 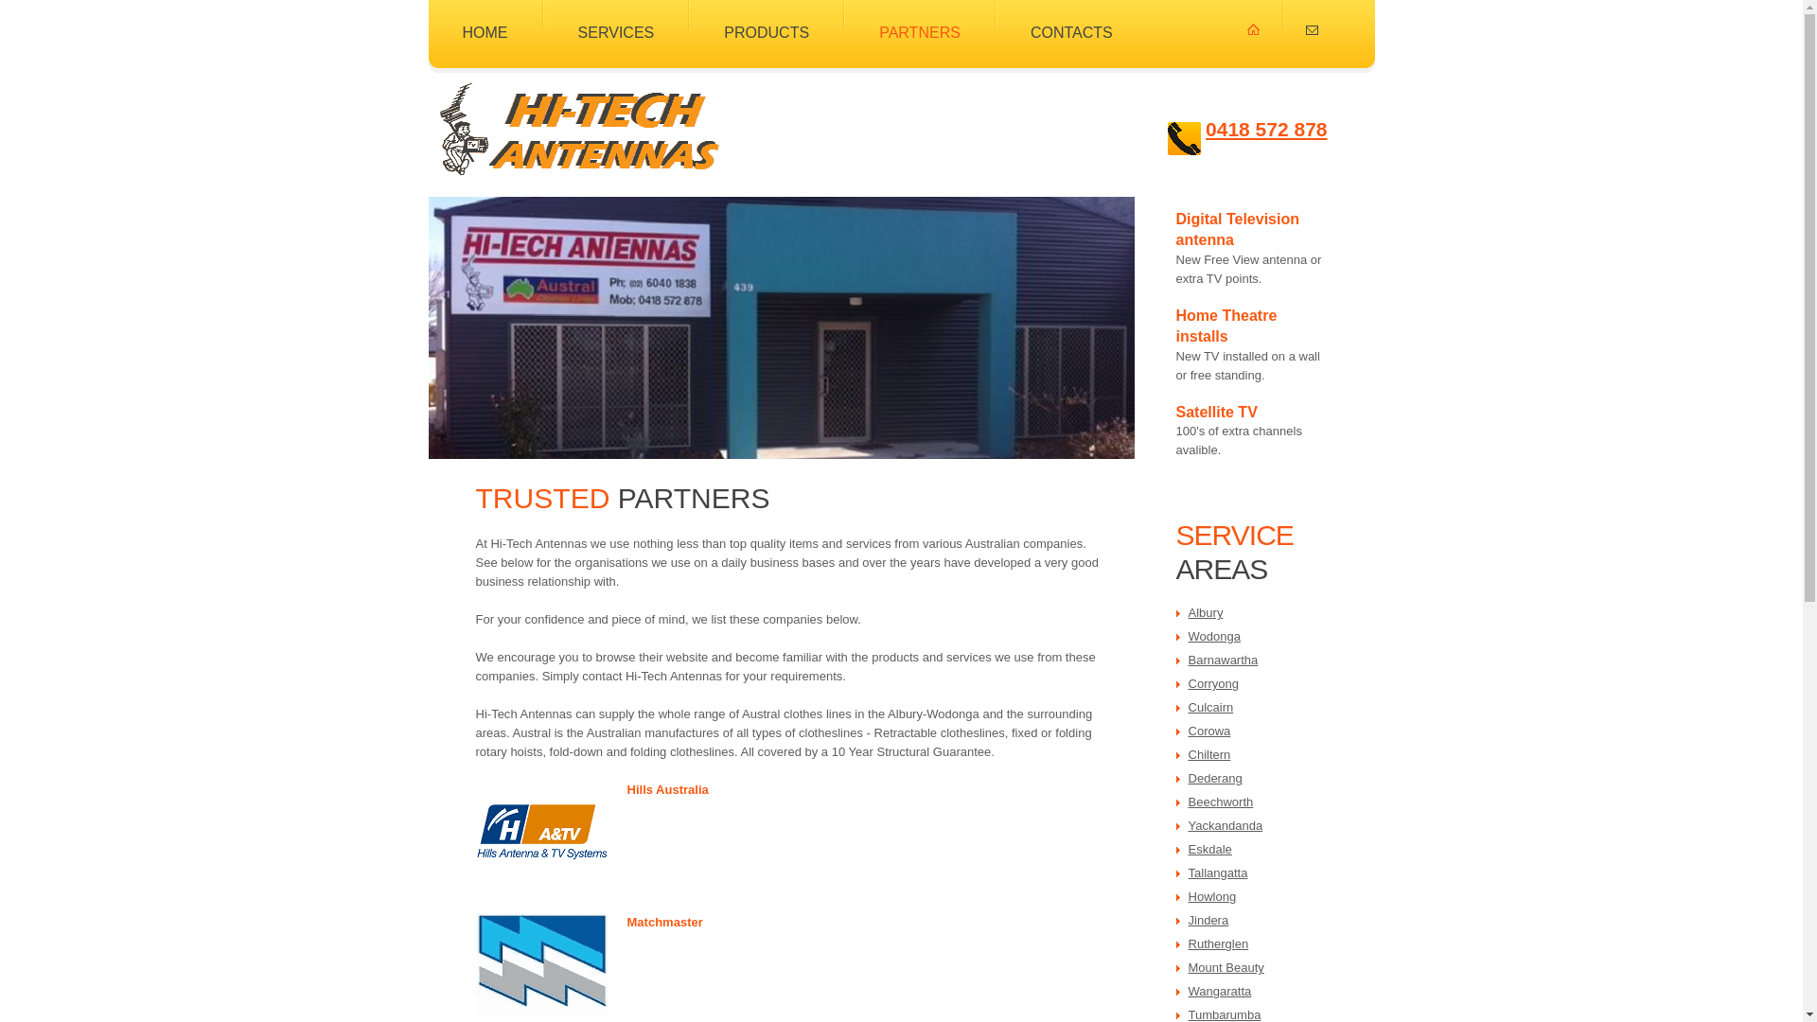 What do you see at coordinates (1226, 967) in the screenshot?
I see `Mount Beauty` at bounding box center [1226, 967].